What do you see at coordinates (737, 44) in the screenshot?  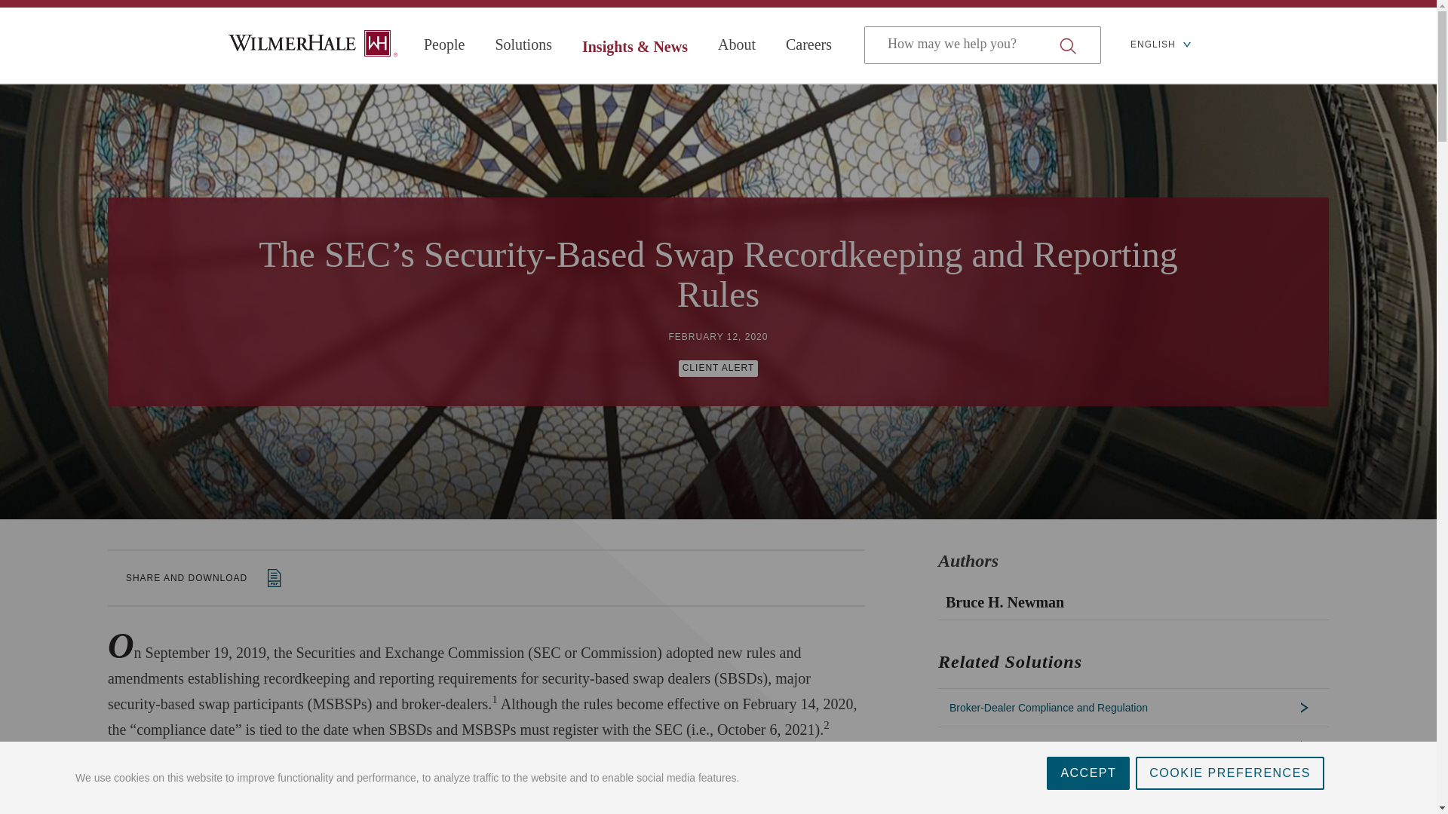 I see `About` at bounding box center [737, 44].